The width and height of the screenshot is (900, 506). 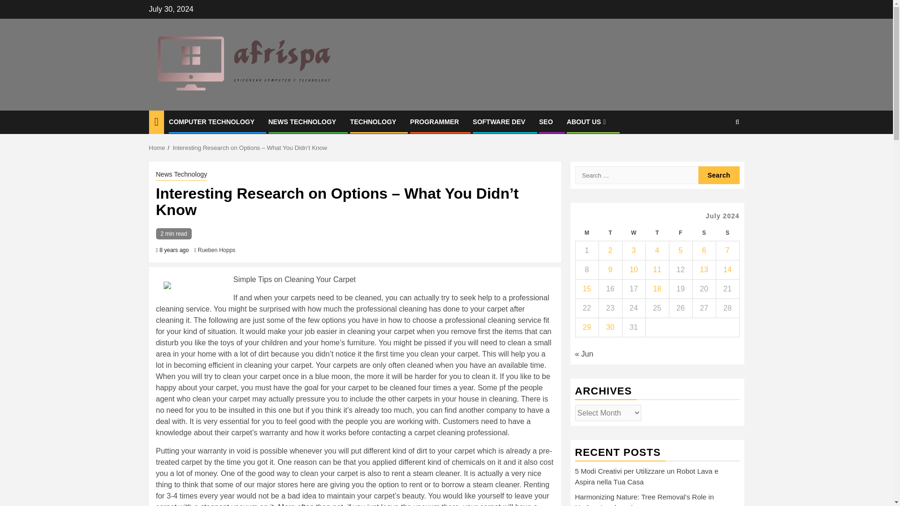 What do you see at coordinates (610, 233) in the screenshot?
I see `Tuesday` at bounding box center [610, 233].